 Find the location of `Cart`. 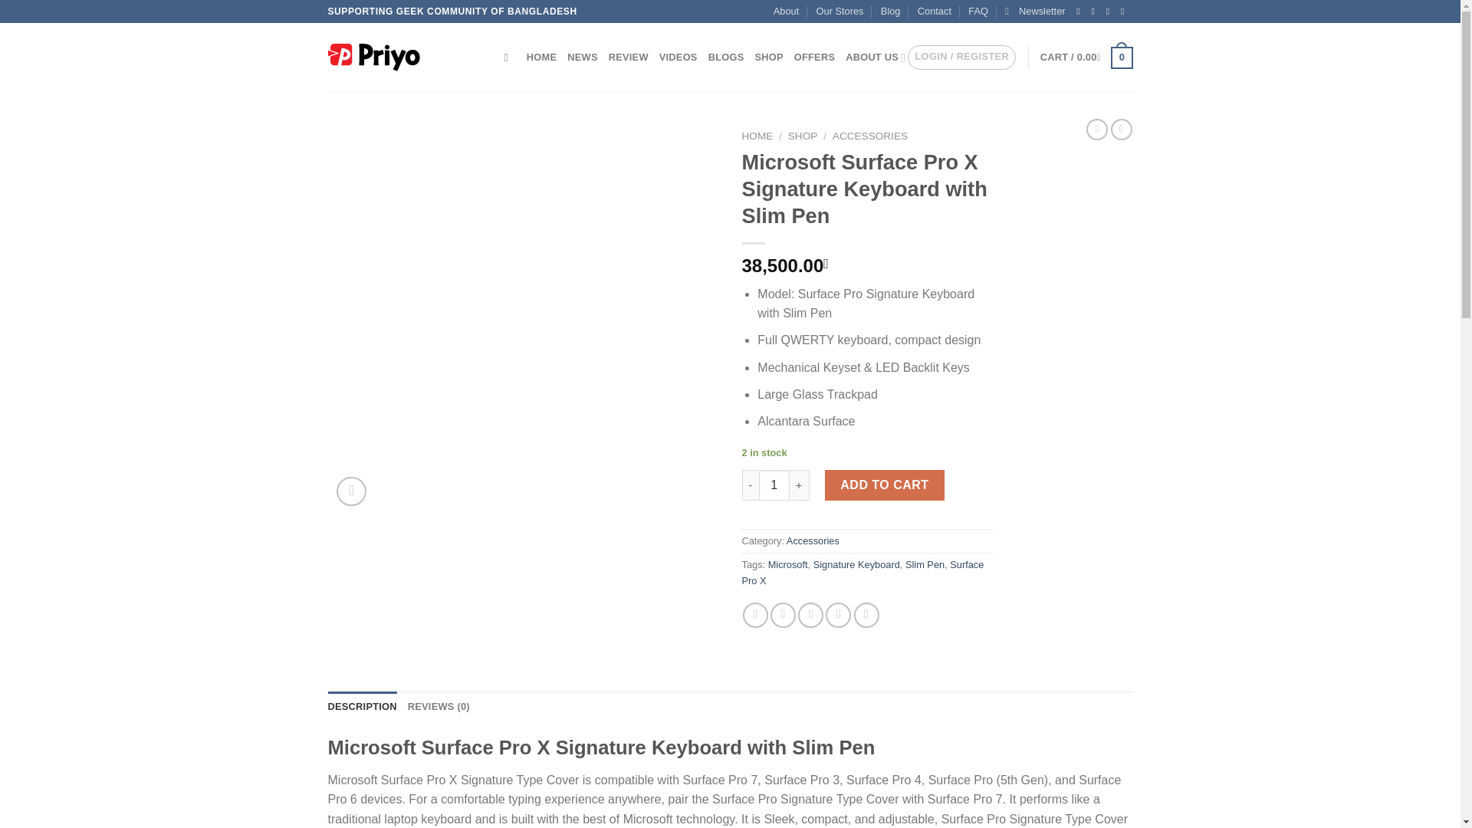

Cart is located at coordinates (1087, 58).